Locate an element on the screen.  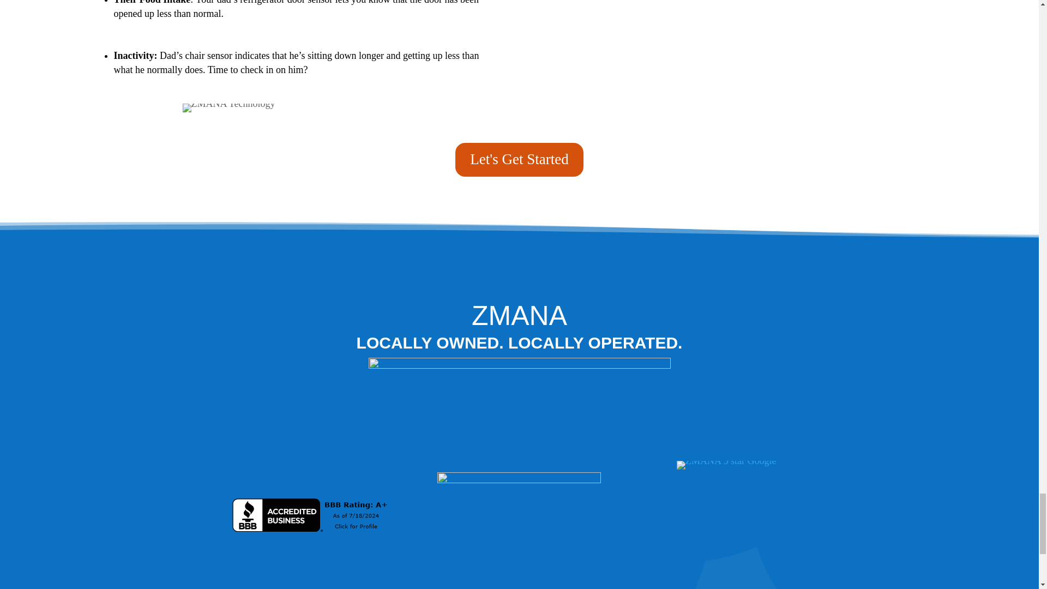
google 5 is located at coordinates (726, 465).